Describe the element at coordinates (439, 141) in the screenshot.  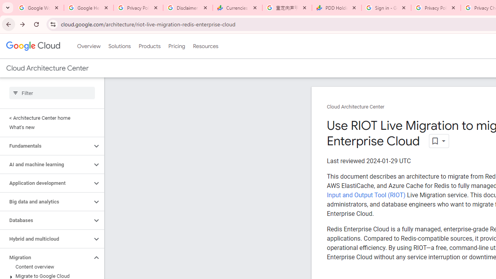
I see `Open dropdown` at that location.